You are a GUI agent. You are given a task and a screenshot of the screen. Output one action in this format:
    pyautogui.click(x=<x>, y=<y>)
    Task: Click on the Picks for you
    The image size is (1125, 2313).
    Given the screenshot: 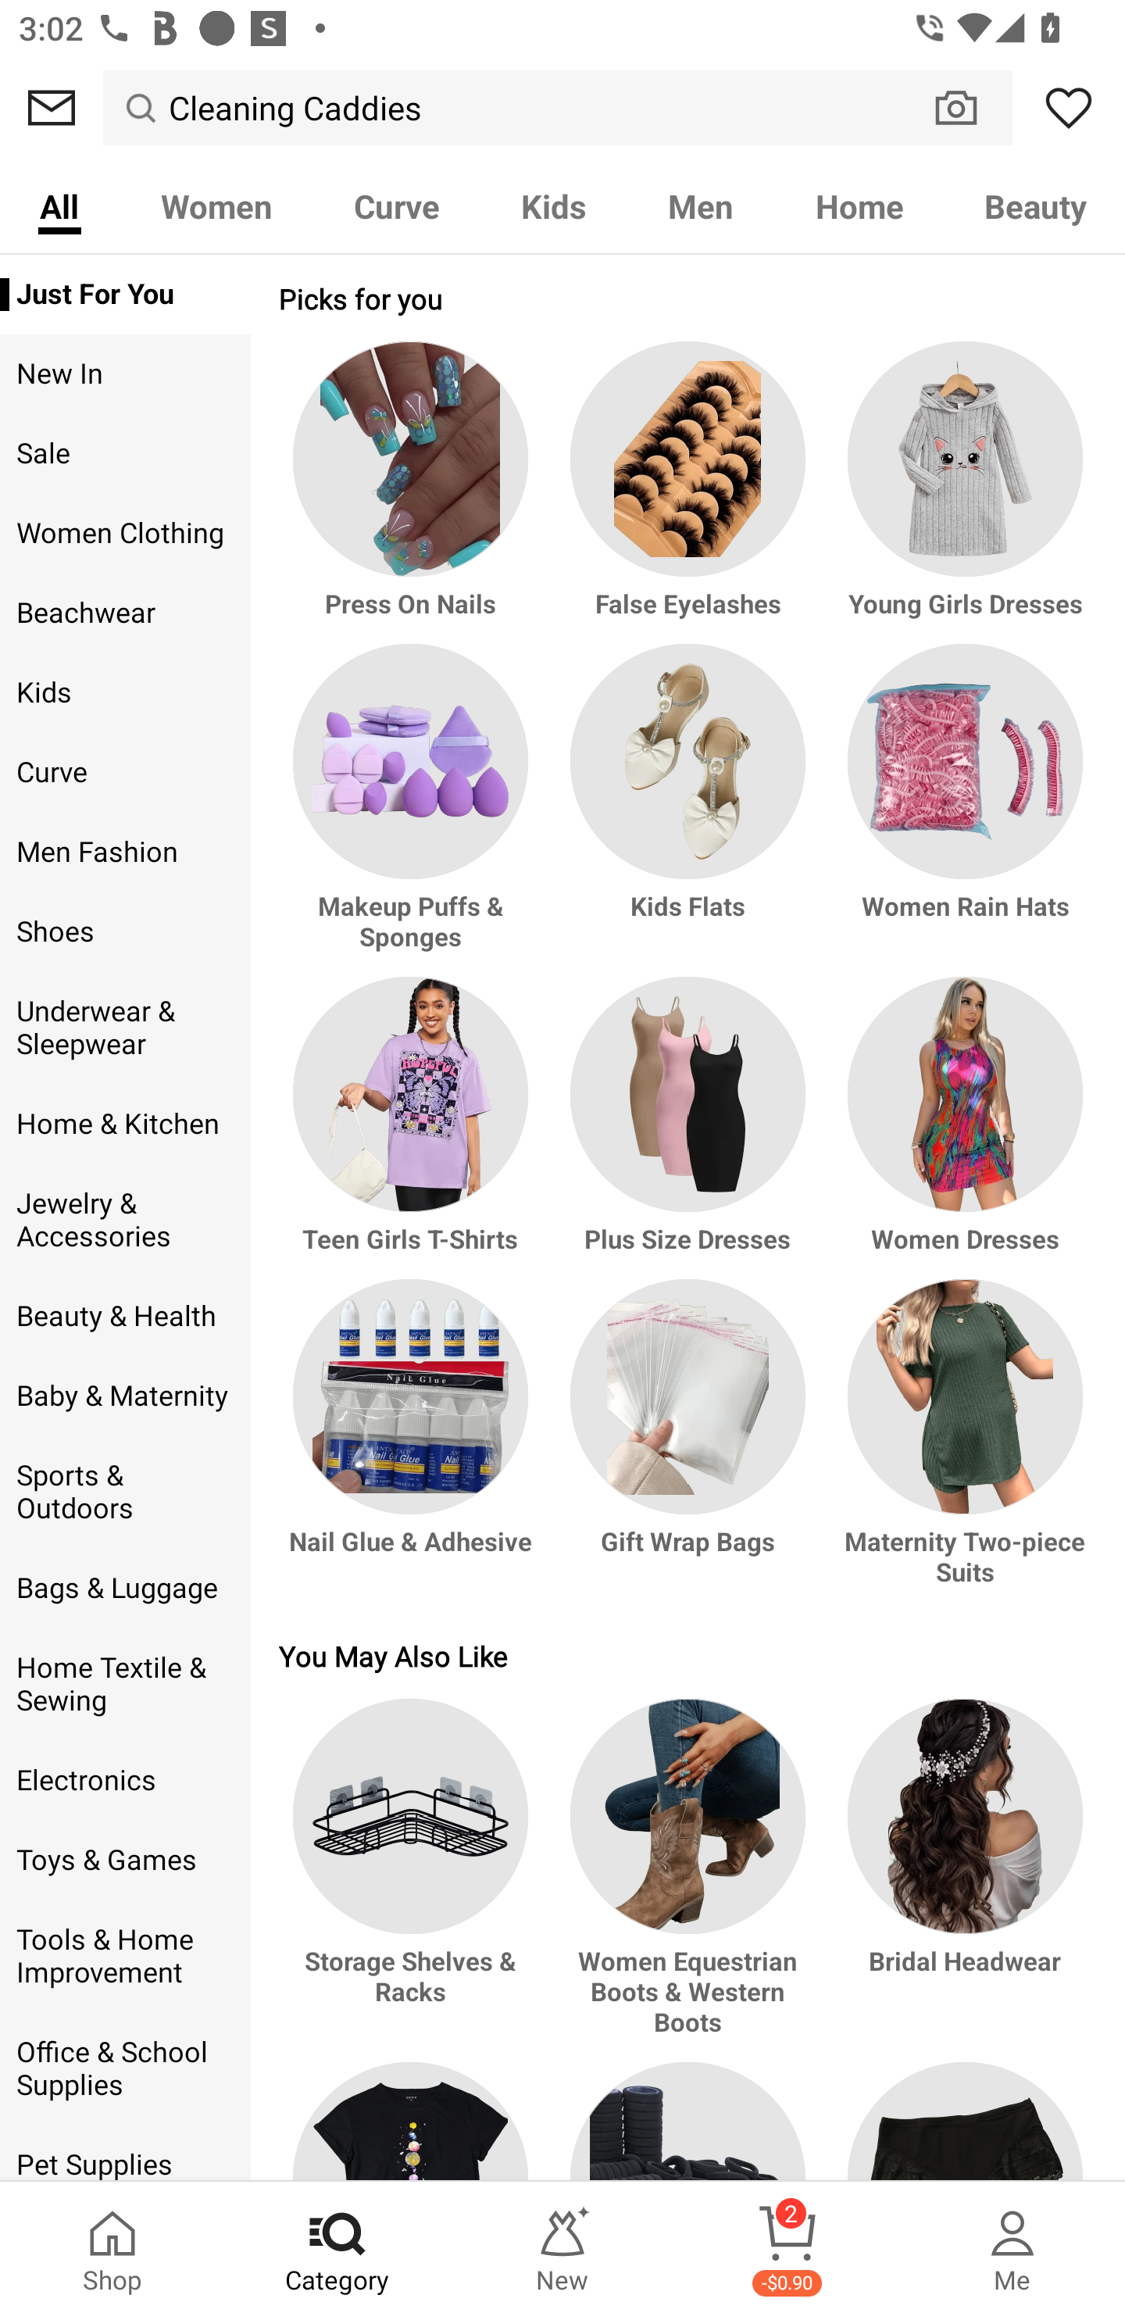 What is the action you would take?
    pyautogui.click(x=687, y=299)
    